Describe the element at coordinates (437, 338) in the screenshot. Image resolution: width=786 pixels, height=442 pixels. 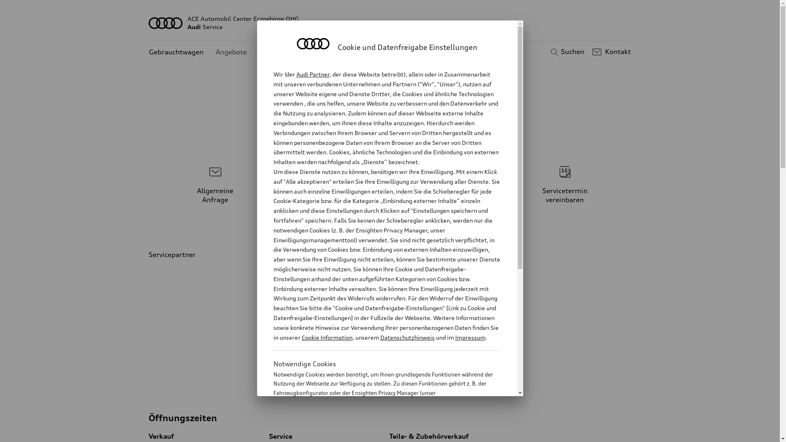
I see `info@ace-ohg.de` at that location.